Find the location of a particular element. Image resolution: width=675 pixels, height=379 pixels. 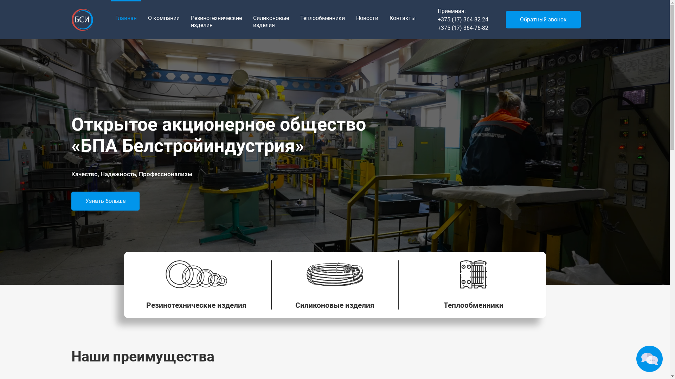

+375 (17) 364-82-24 is located at coordinates (463, 20).